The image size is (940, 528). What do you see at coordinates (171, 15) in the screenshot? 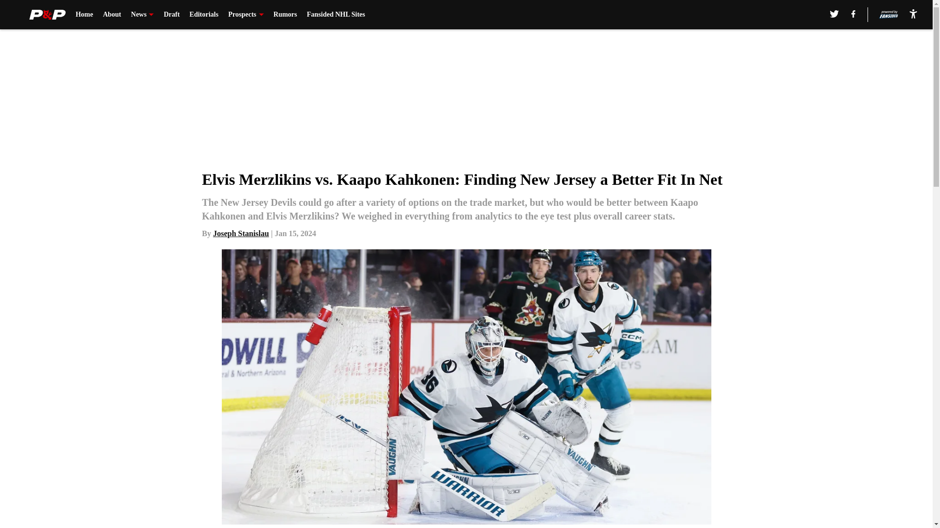
I see `Draft` at bounding box center [171, 15].